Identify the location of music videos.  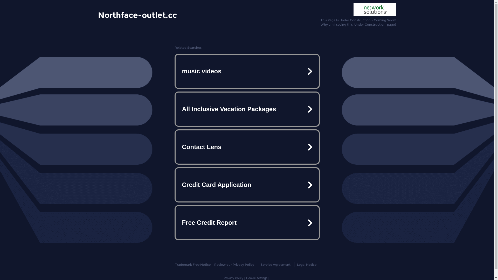
(247, 71).